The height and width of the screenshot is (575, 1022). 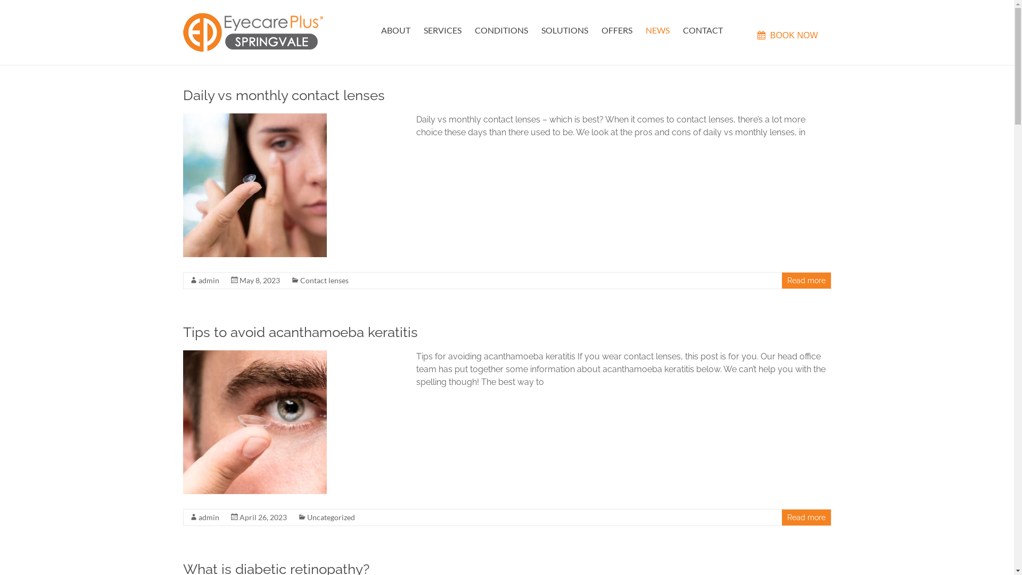 What do you see at coordinates (260, 280) in the screenshot?
I see `May 8, 2023` at bounding box center [260, 280].